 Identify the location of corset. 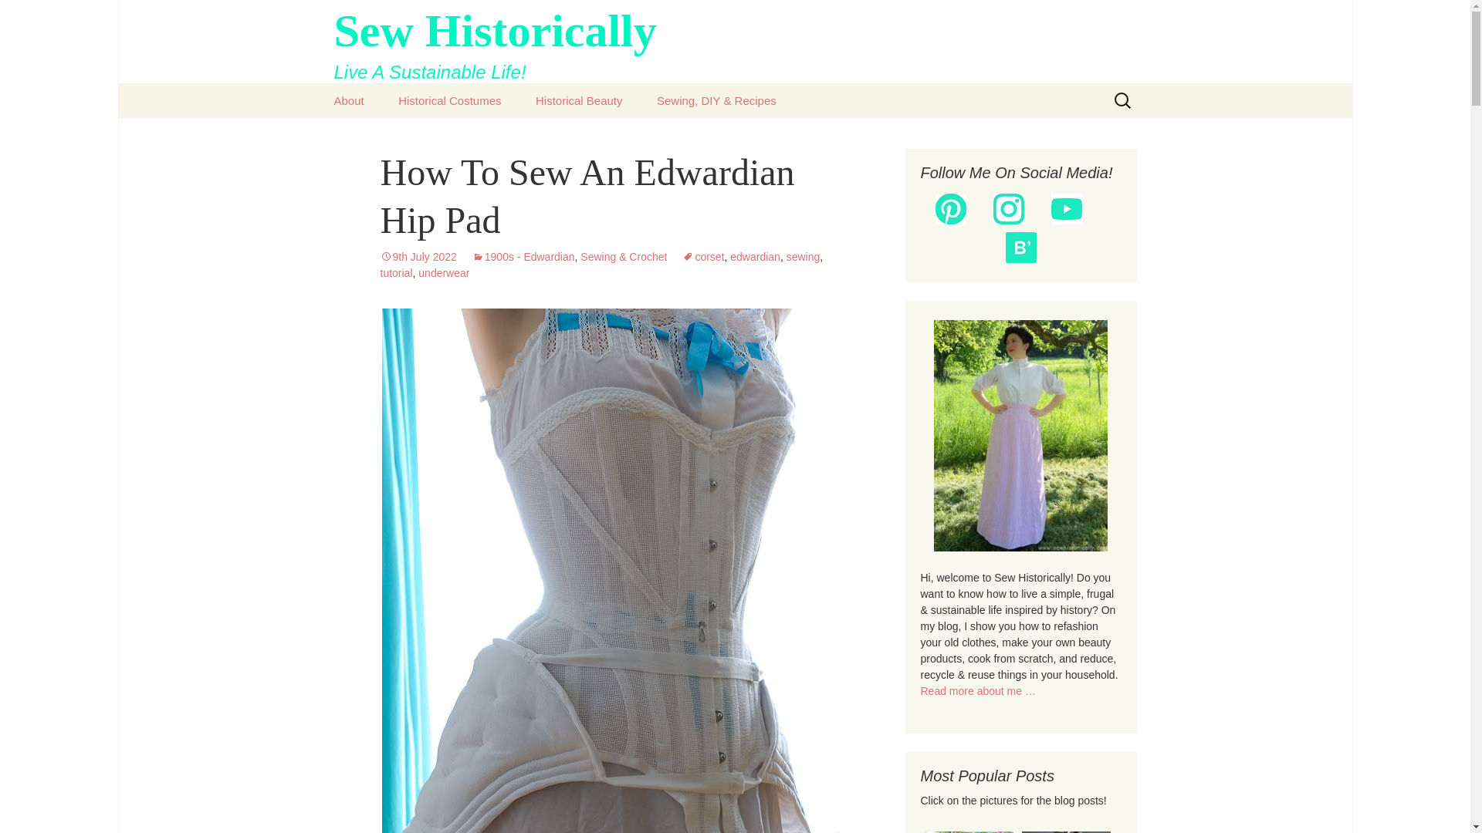
(735, 42).